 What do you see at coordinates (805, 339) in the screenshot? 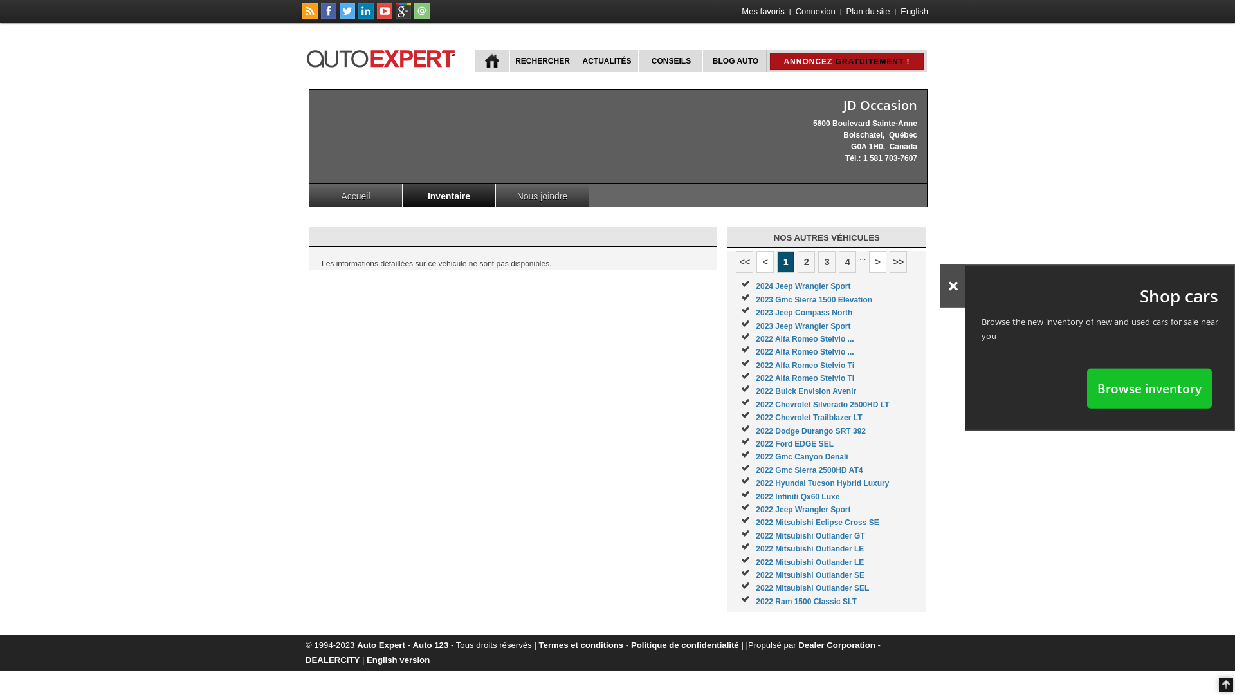
I see `2022 Alfa Romeo Stelvio ...` at bounding box center [805, 339].